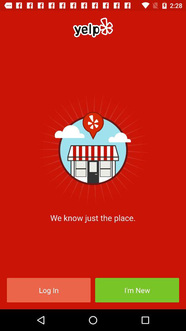 This screenshot has height=331, width=186. I want to click on choose the item to the right of the log in item, so click(137, 290).